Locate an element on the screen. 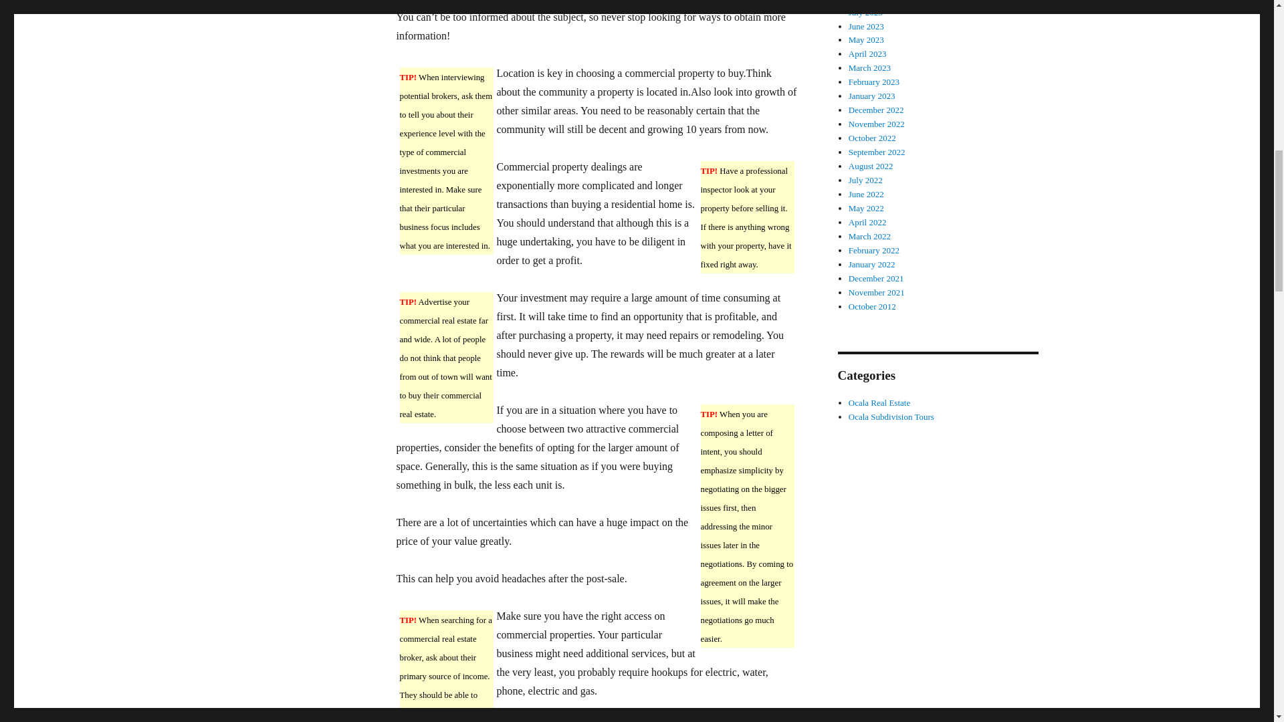 This screenshot has height=722, width=1284. March 2023 is located at coordinates (869, 68).